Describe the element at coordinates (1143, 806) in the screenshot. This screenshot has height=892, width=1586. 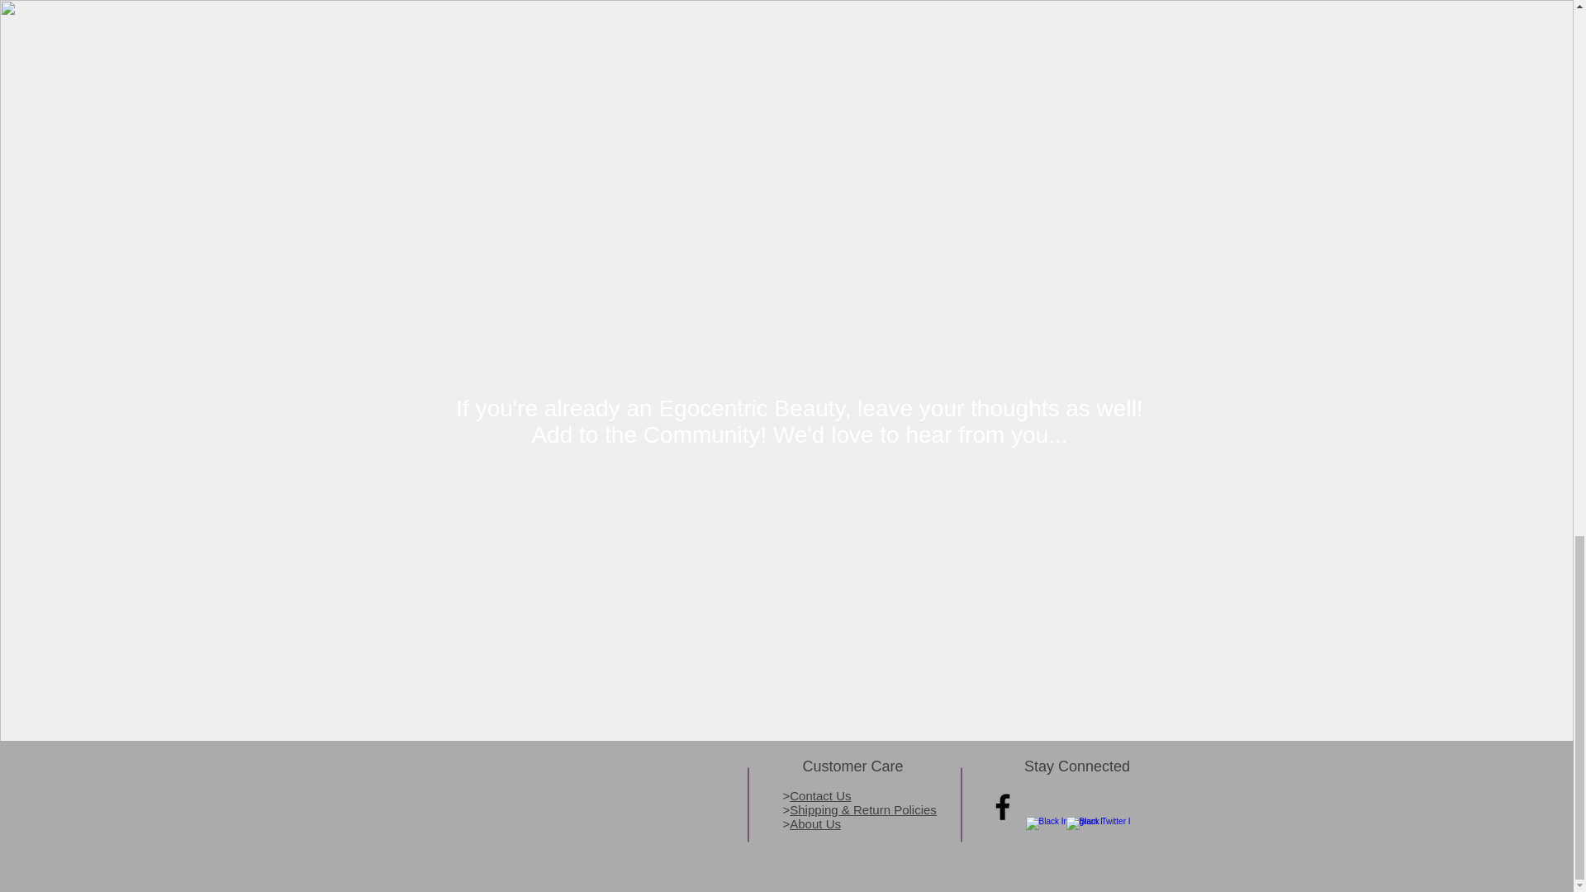
I see `Facebook Like` at that location.